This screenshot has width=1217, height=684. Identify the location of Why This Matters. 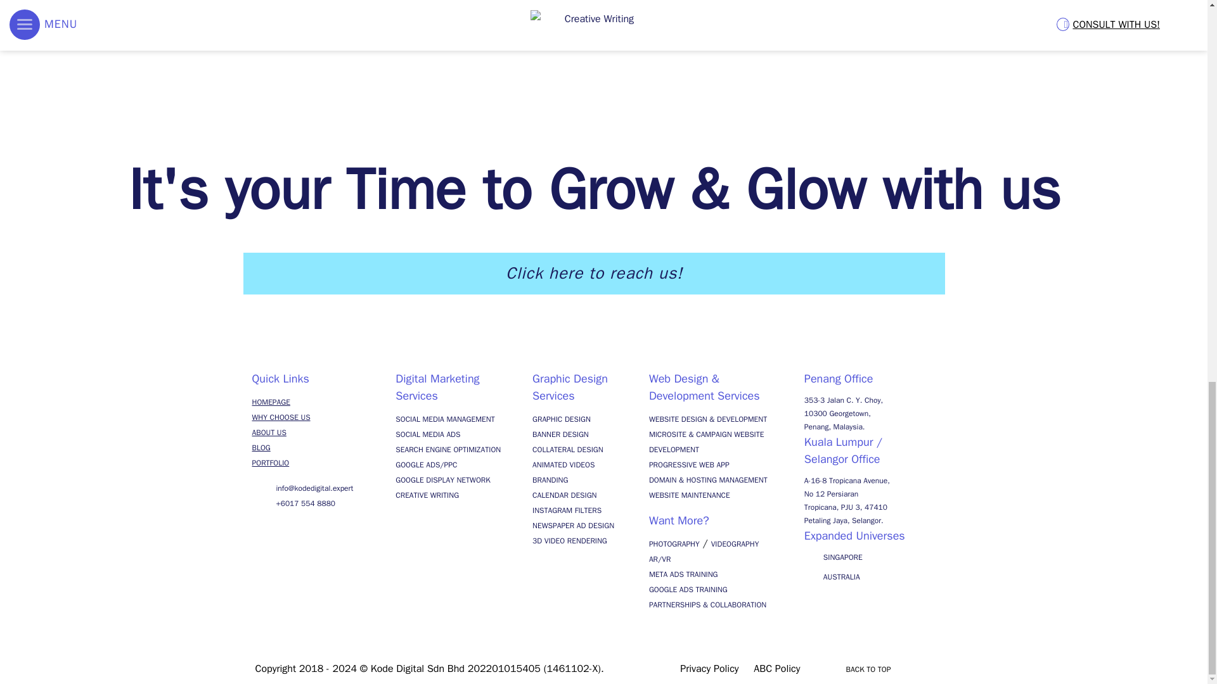
(603, 13).